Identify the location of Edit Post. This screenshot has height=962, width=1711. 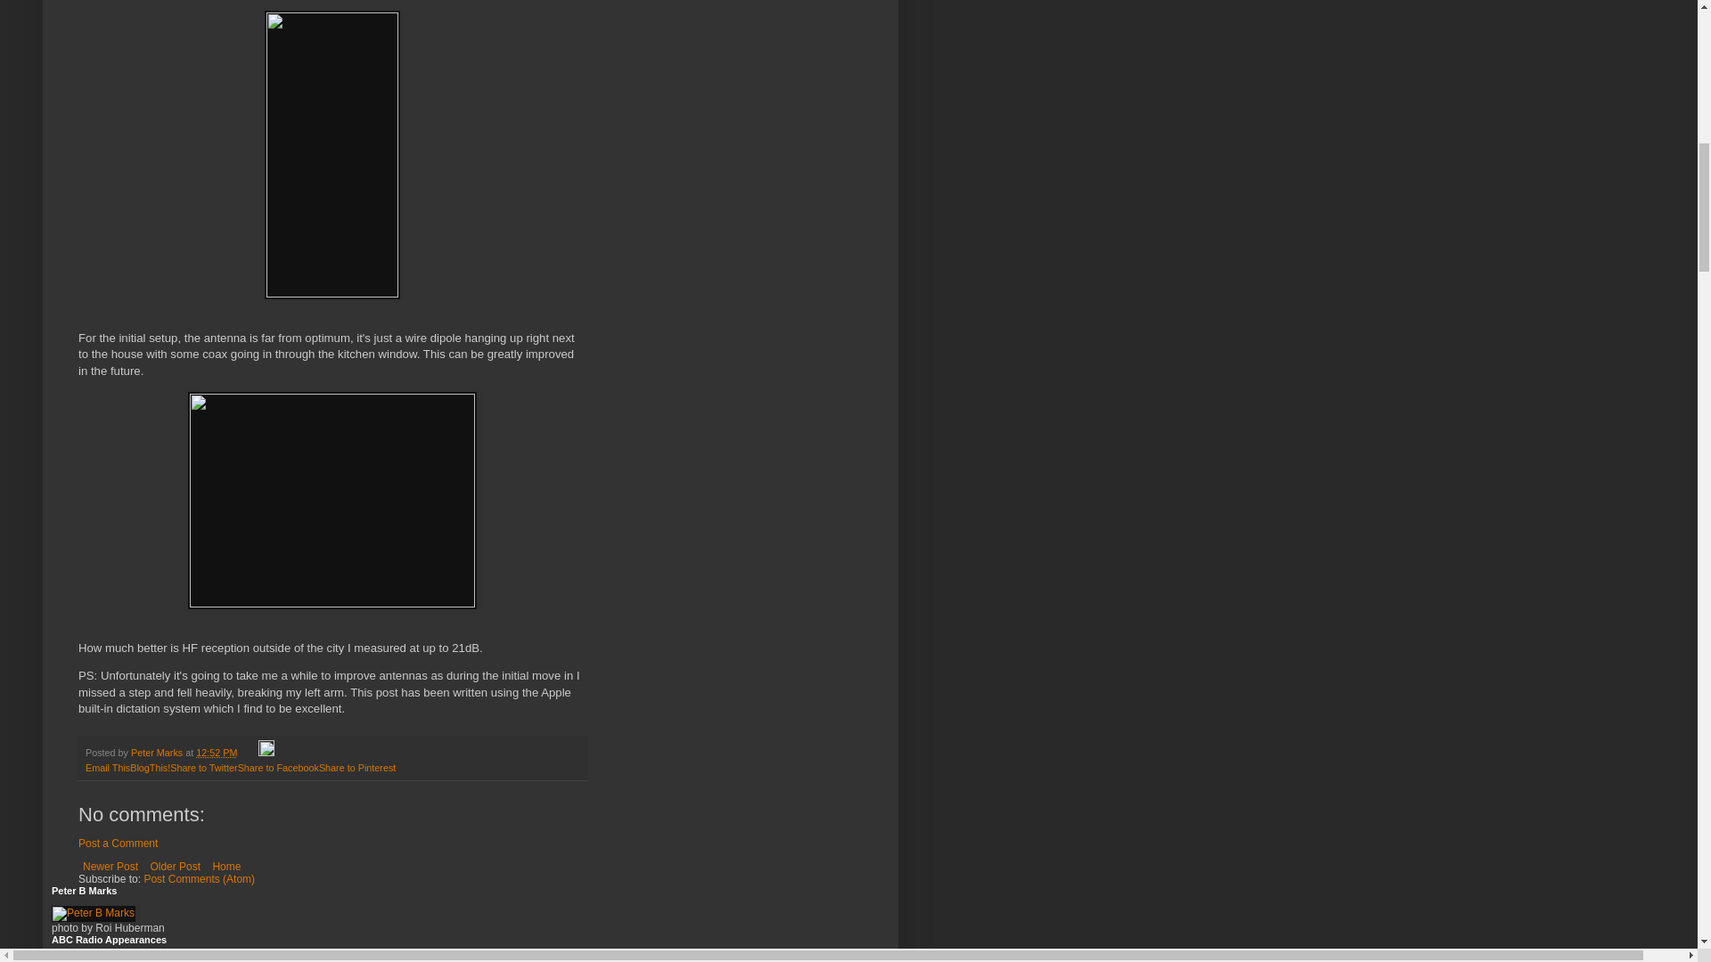
(266, 753).